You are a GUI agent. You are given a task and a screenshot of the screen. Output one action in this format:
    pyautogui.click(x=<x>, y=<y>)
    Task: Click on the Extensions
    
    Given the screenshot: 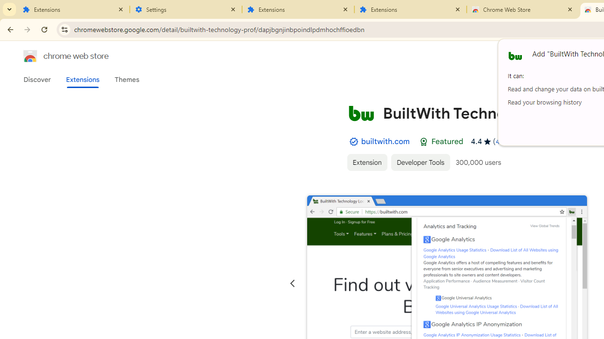 What is the action you would take?
    pyautogui.click(x=74, y=9)
    